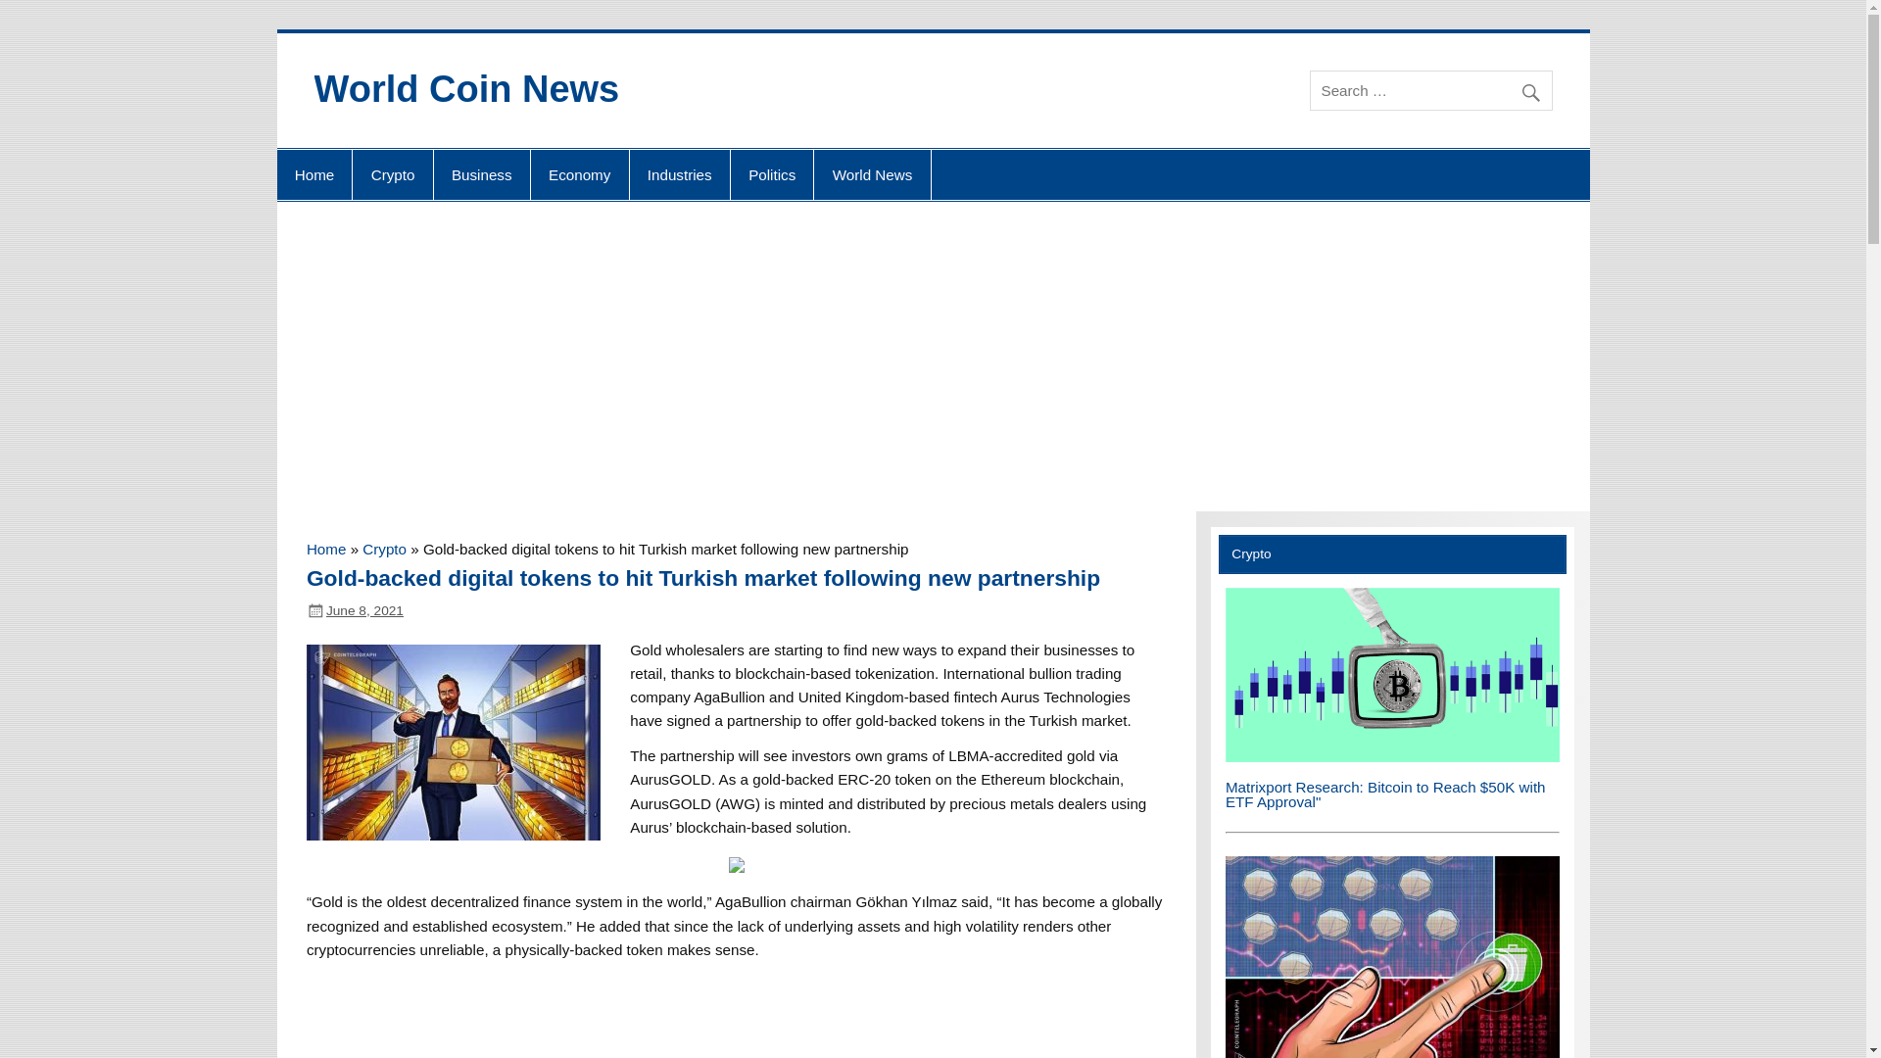 Image resolution: width=1881 pixels, height=1058 pixels. What do you see at coordinates (392, 175) in the screenshot?
I see `Crypto` at bounding box center [392, 175].